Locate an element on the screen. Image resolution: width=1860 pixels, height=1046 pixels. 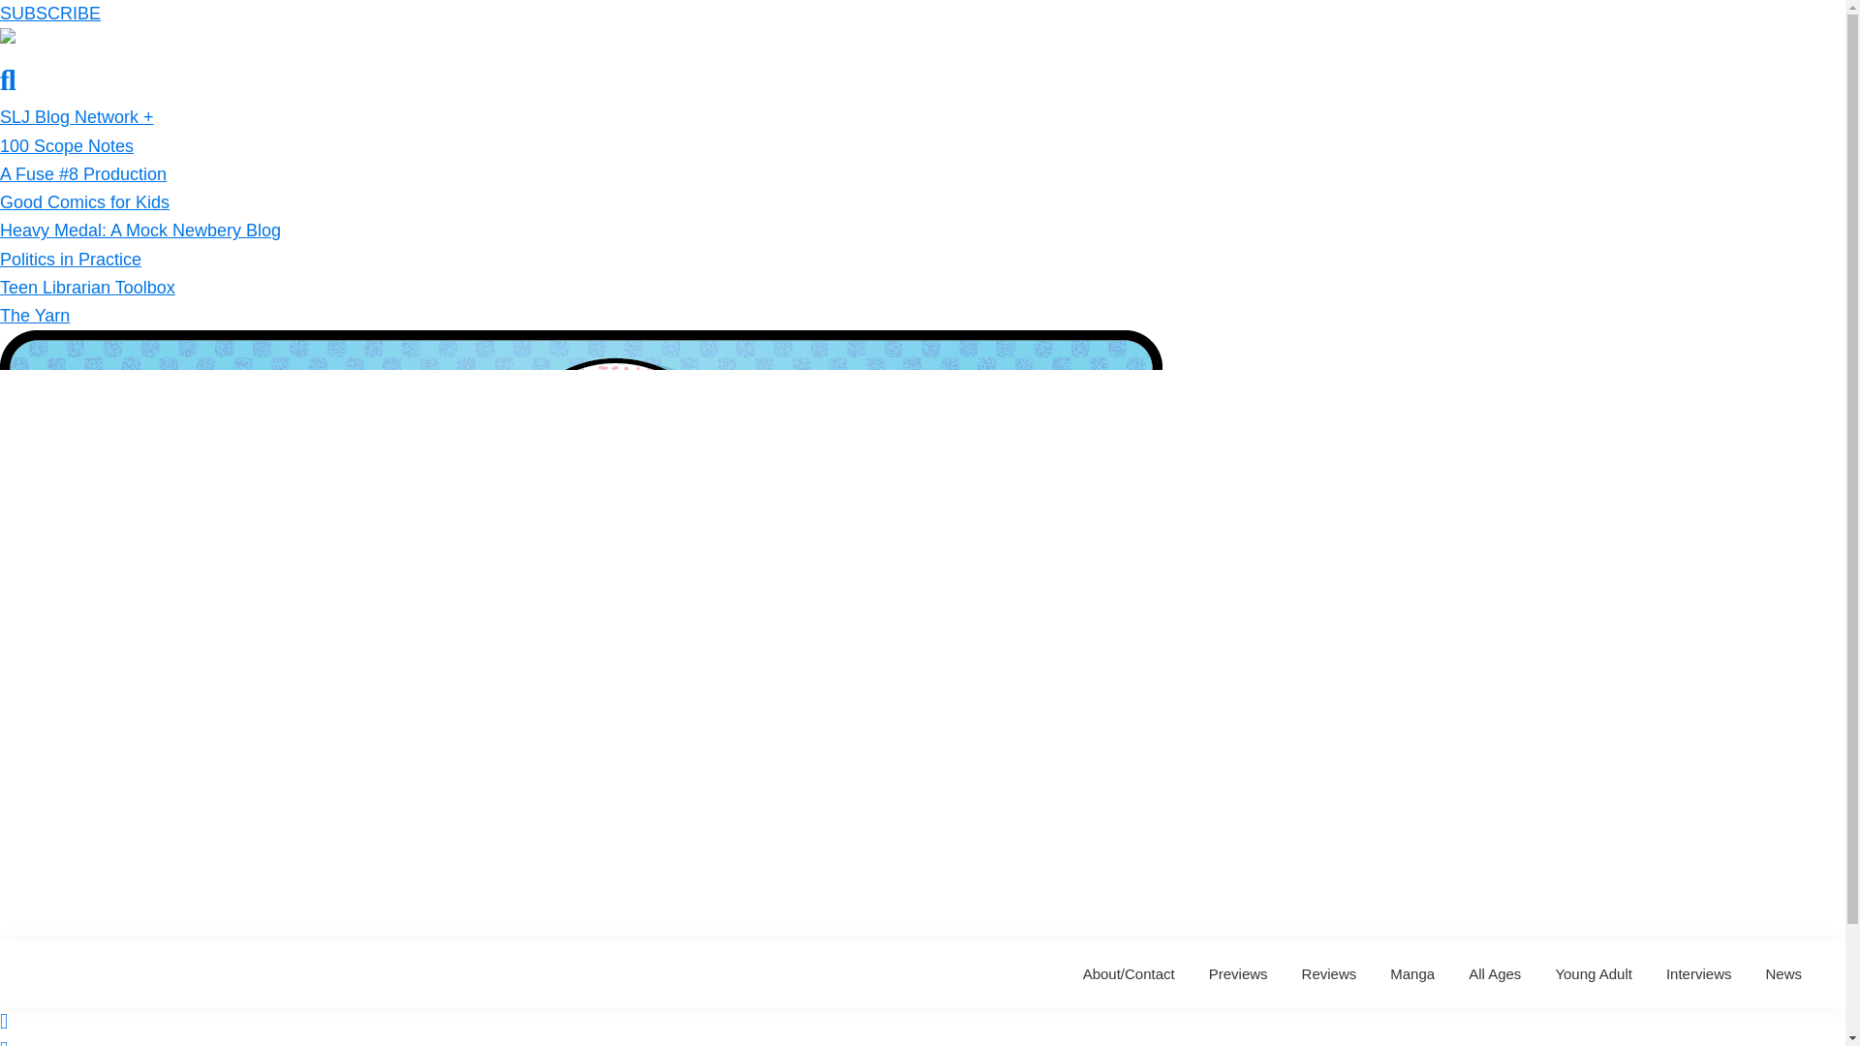
SUBSCRIBE is located at coordinates (50, 14).